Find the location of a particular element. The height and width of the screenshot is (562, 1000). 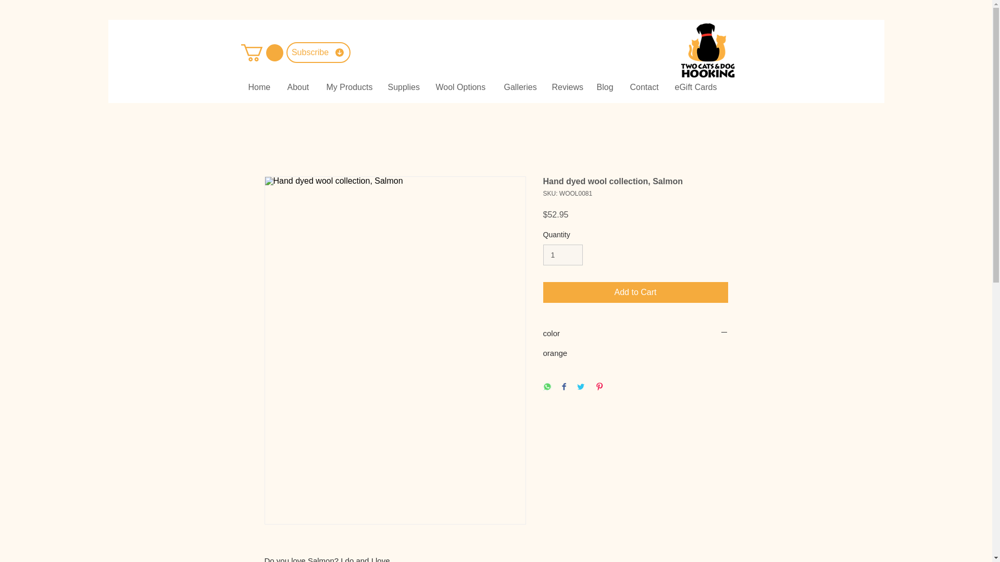

My Products is located at coordinates (349, 87).